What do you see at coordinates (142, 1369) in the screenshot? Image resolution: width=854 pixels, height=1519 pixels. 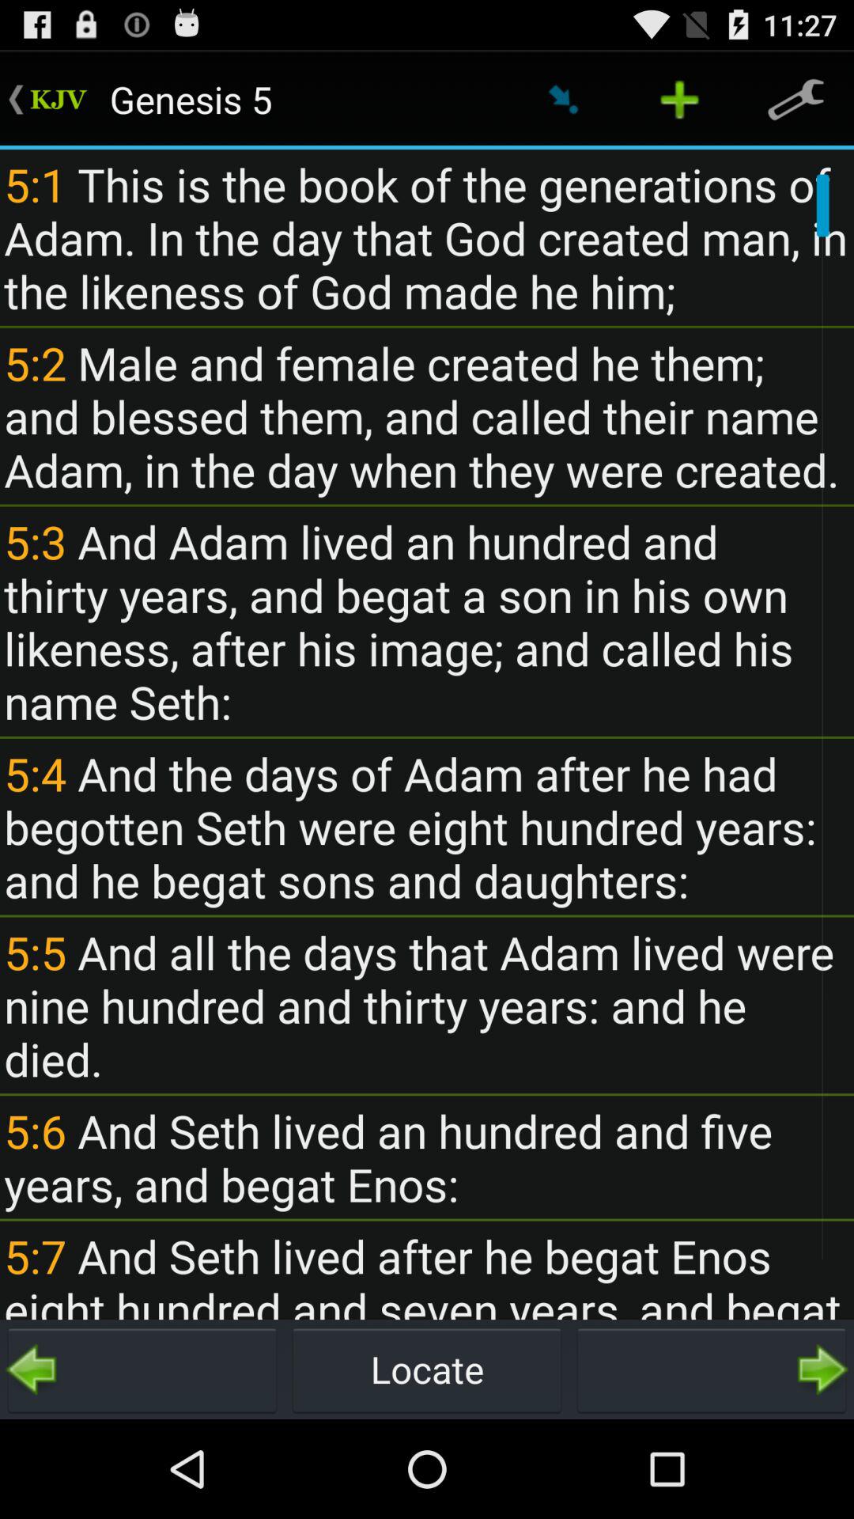 I see `go to previous` at bounding box center [142, 1369].